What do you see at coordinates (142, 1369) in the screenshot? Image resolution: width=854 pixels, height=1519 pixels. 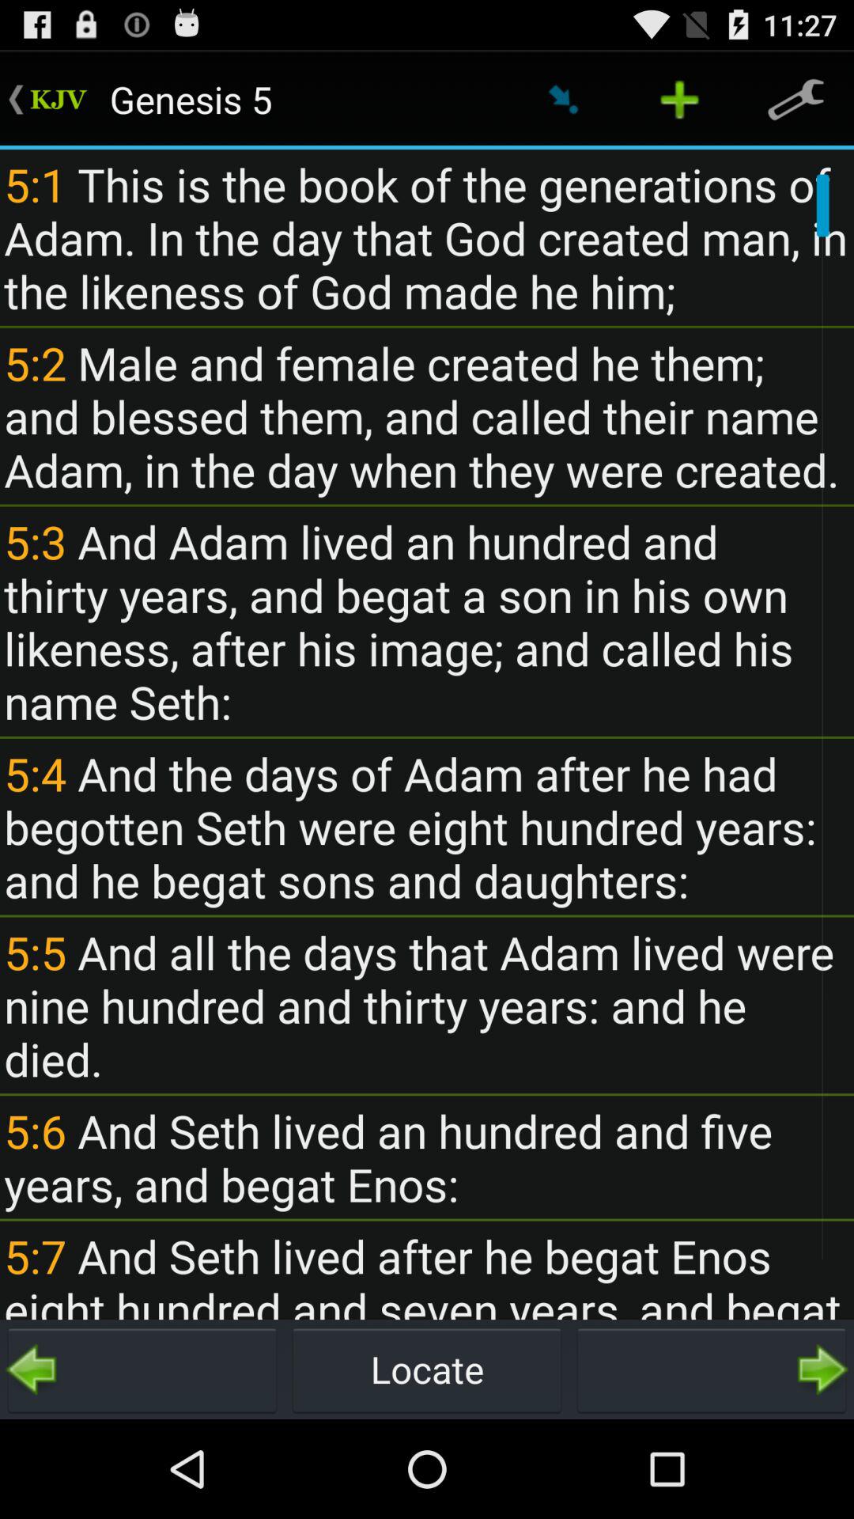 I see `go to previous` at bounding box center [142, 1369].